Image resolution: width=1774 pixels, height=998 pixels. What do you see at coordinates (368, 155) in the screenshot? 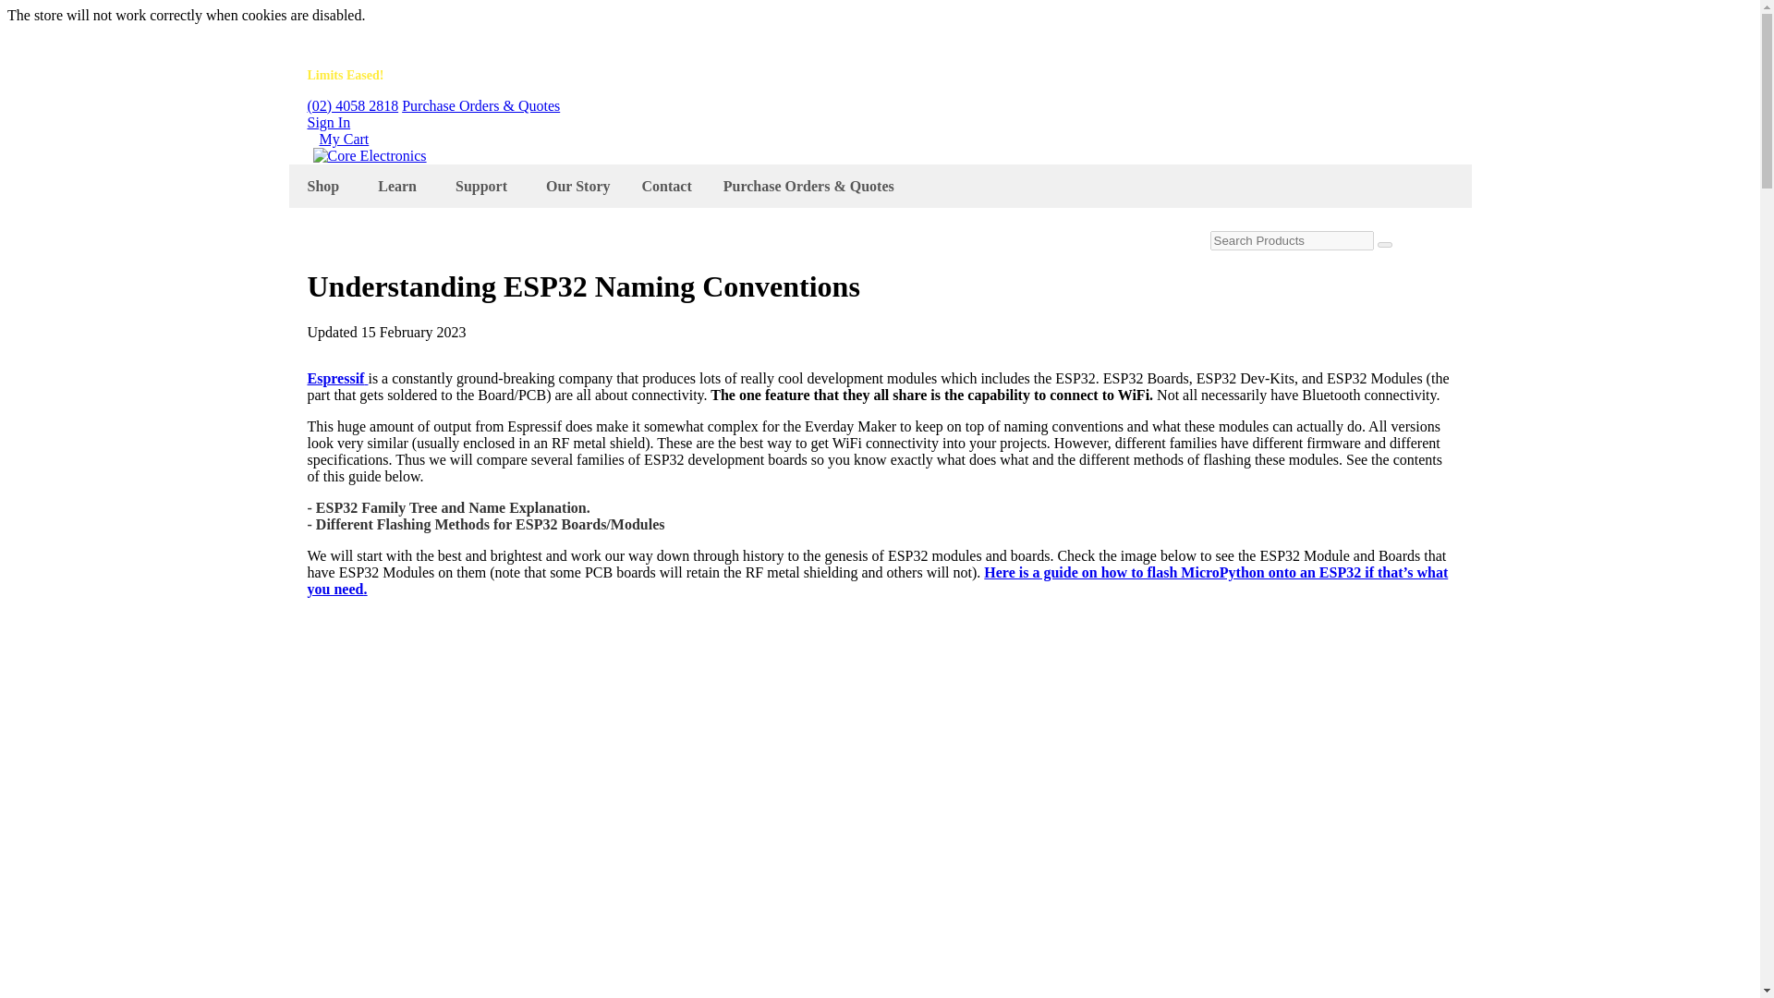
I see `Core Electronics` at bounding box center [368, 155].